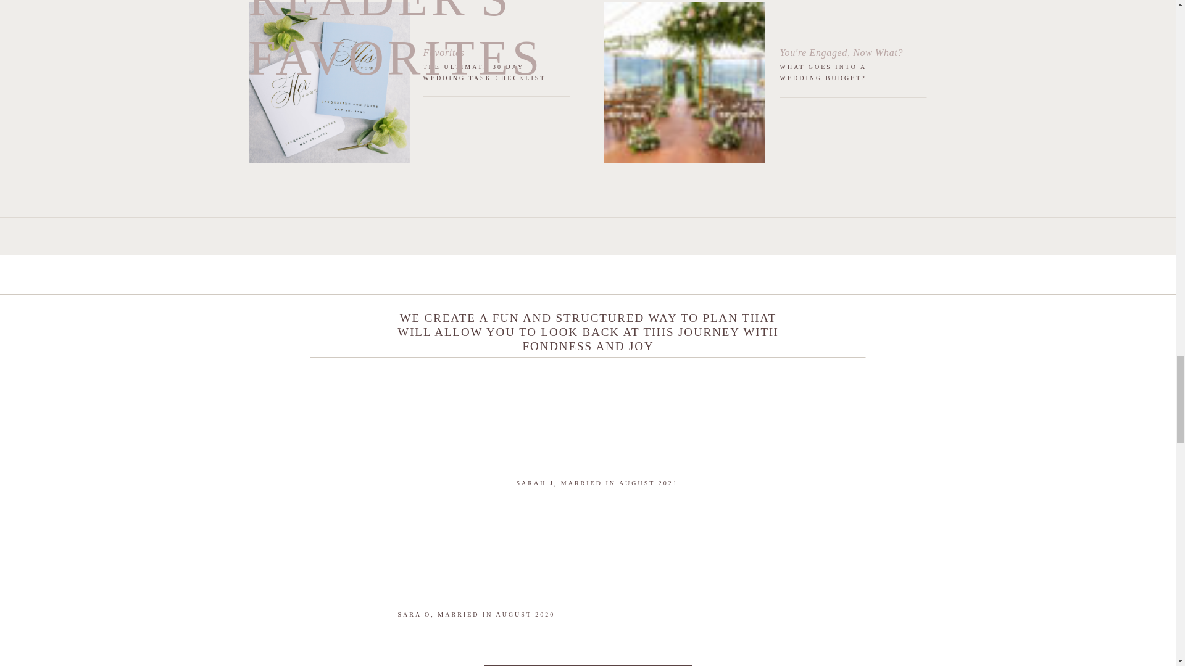  What do you see at coordinates (841, 52) in the screenshot?
I see `You're Engaged, Now What?` at bounding box center [841, 52].